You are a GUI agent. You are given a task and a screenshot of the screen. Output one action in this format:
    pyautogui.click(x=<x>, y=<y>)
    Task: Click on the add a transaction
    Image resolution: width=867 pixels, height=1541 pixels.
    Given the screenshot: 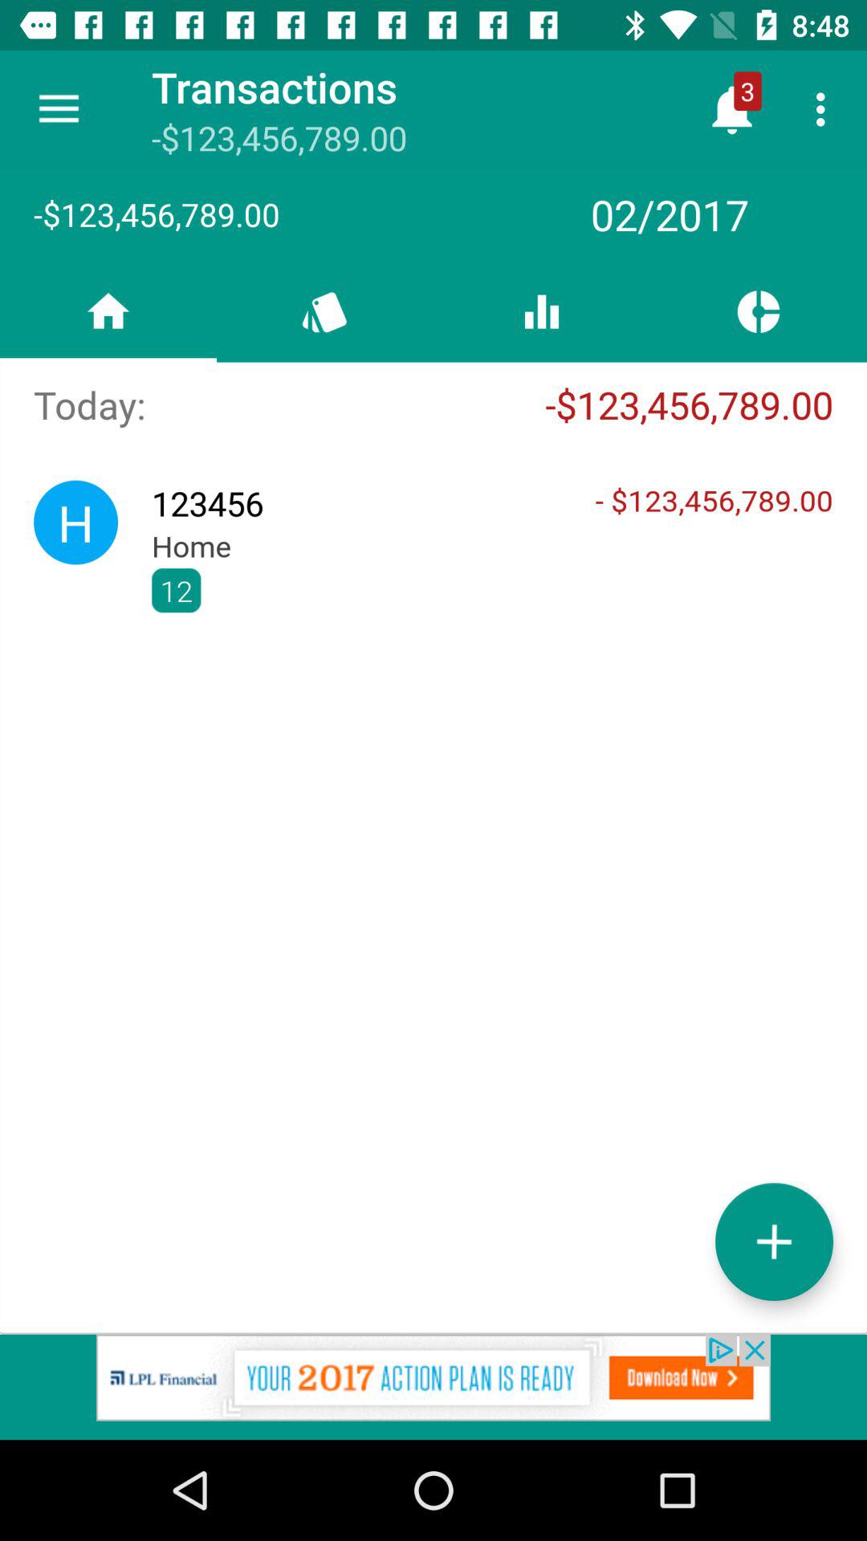 What is the action you would take?
    pyautogui.click(x=774, y=1241)
    